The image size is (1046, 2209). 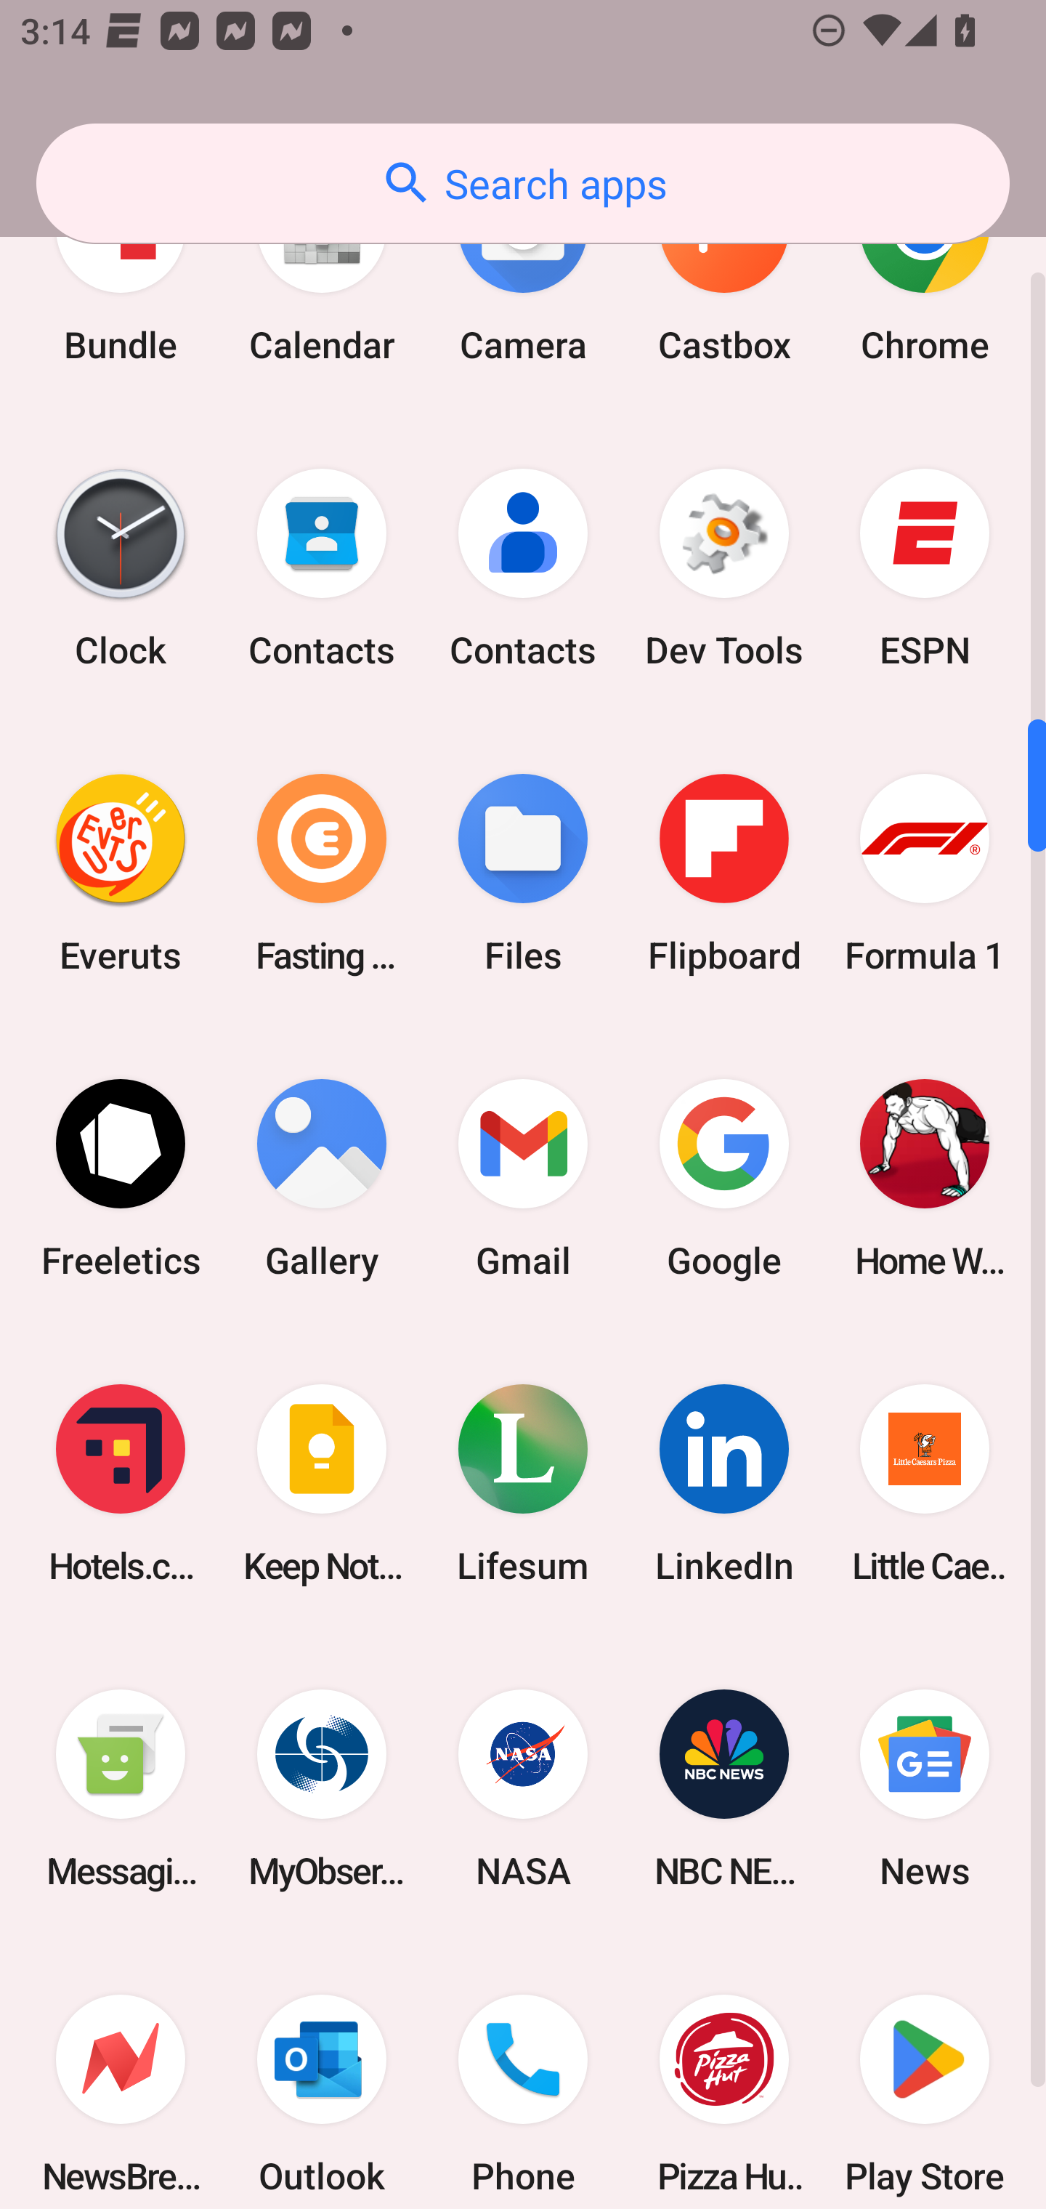 I want to click on Lifesum, so click(x=523, y=1484).